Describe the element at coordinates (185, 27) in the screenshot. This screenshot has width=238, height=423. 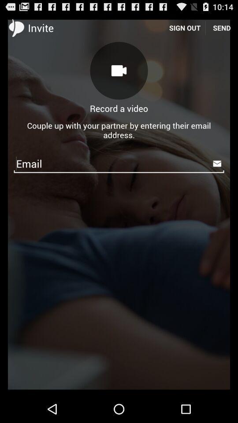
I see `choose item next to send` at that location.